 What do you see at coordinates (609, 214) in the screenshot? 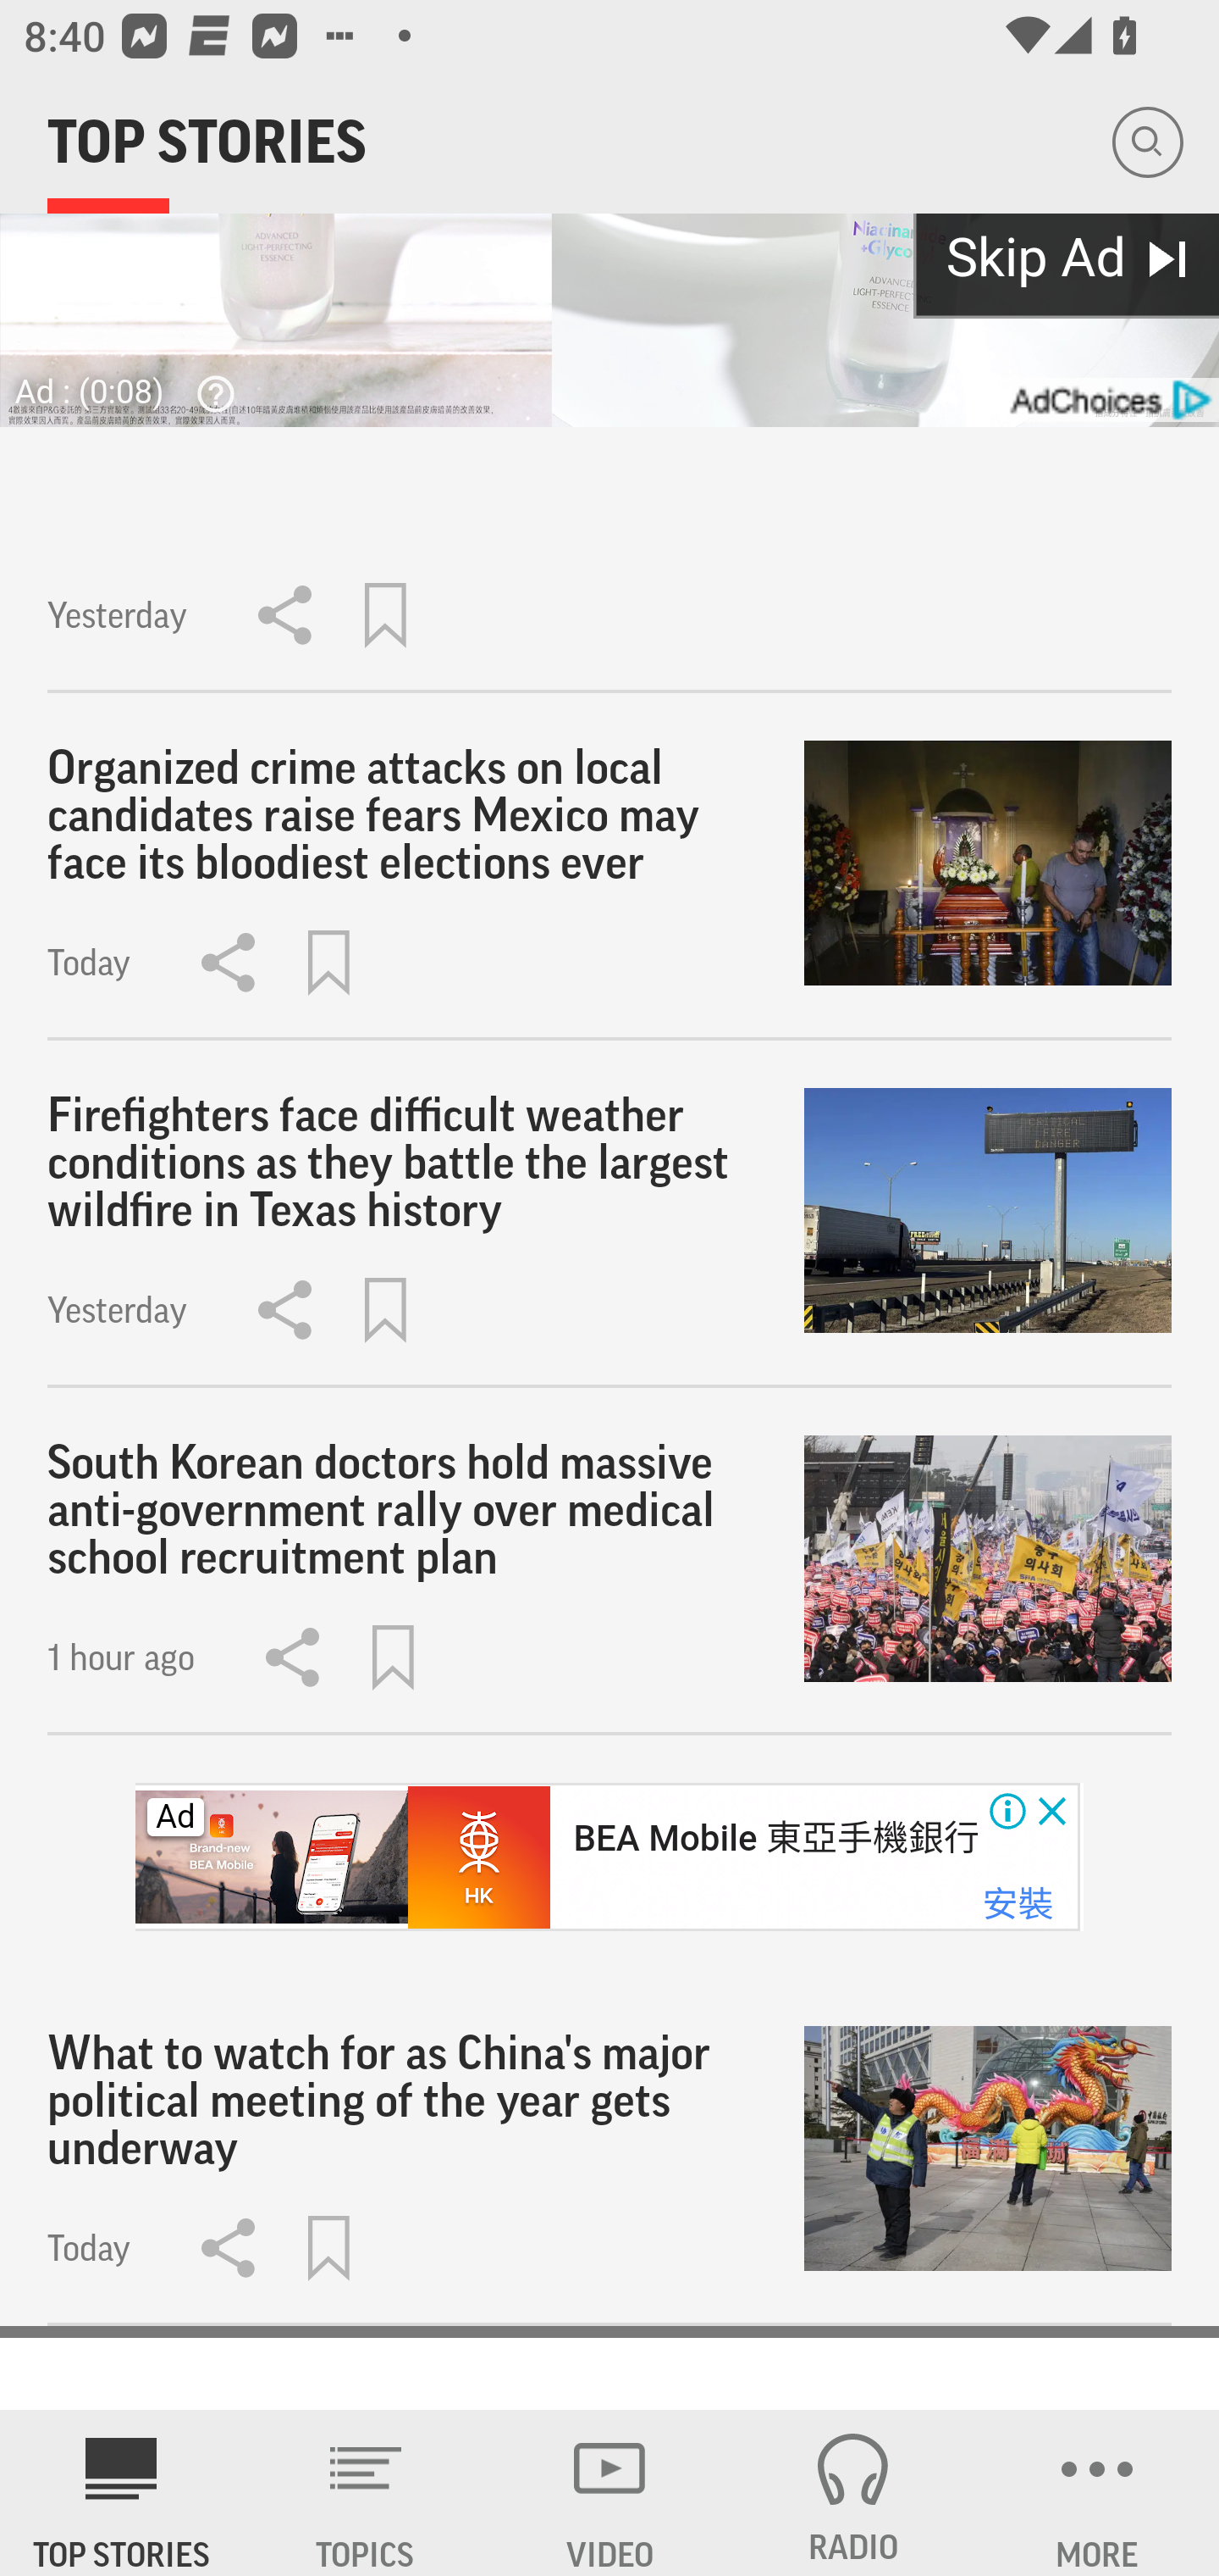
I see `Ad : (0:08) Why This Ad? get?name=admarker-full-tl` at bounding box center [609, 214].